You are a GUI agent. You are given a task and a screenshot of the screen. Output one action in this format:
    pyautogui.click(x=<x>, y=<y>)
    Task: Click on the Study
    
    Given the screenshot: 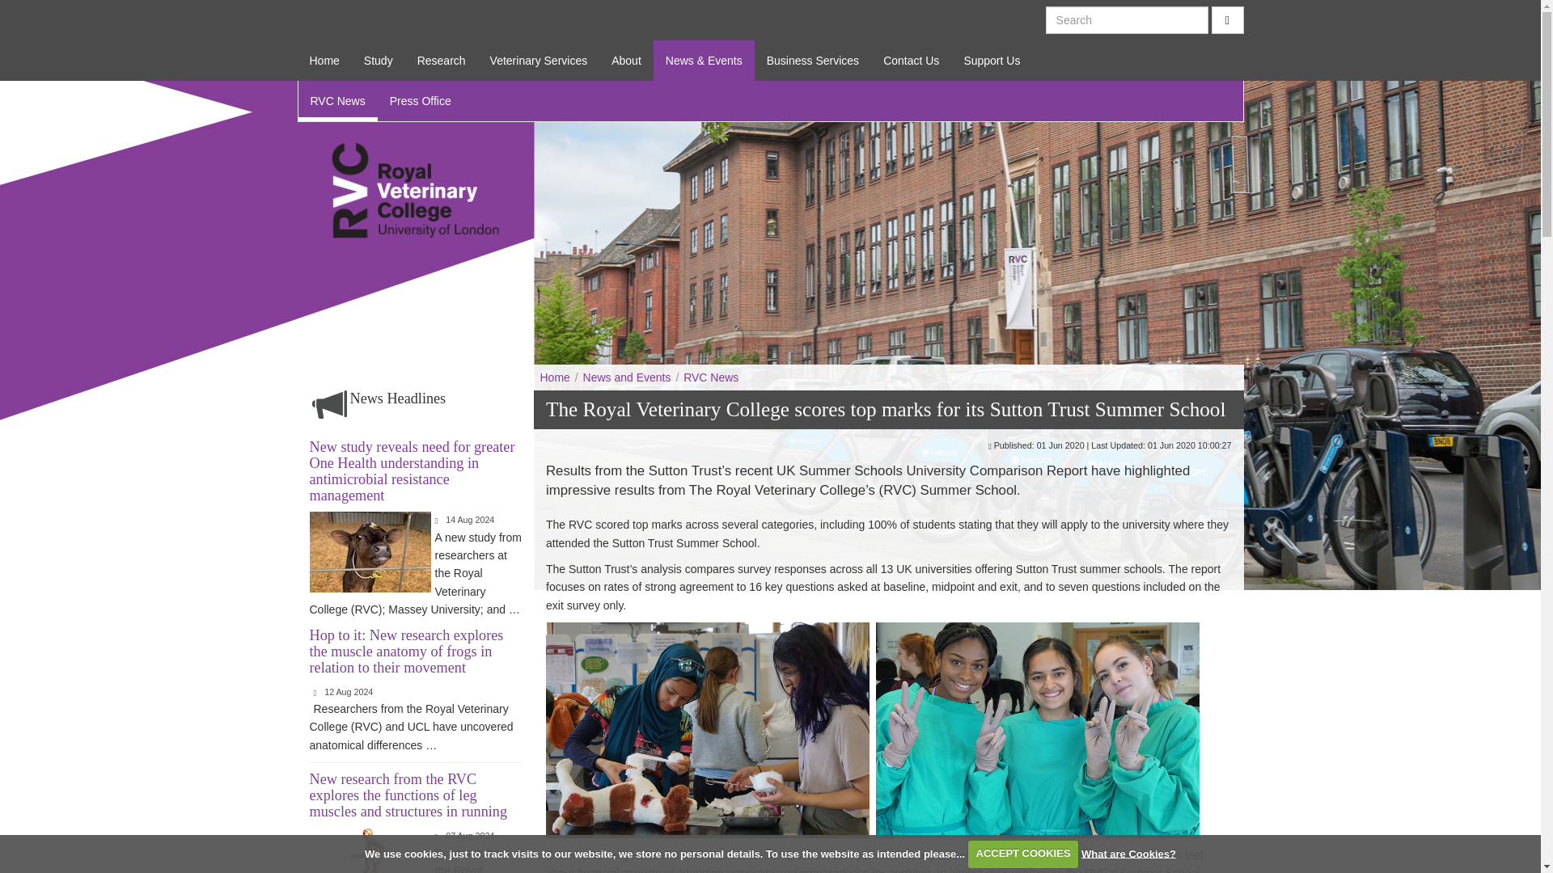 What is the action you would take?
    pyautogui.click(x=379, y=60)
    